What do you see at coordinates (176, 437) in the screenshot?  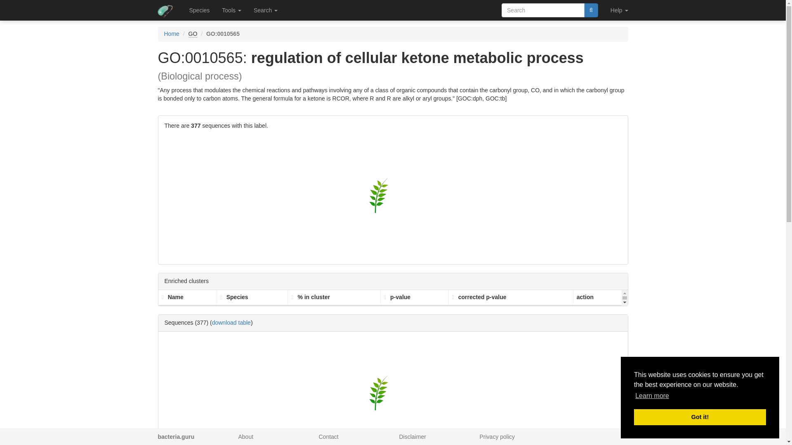 I see `bacteria.guru` at bounding box center [176, 437].